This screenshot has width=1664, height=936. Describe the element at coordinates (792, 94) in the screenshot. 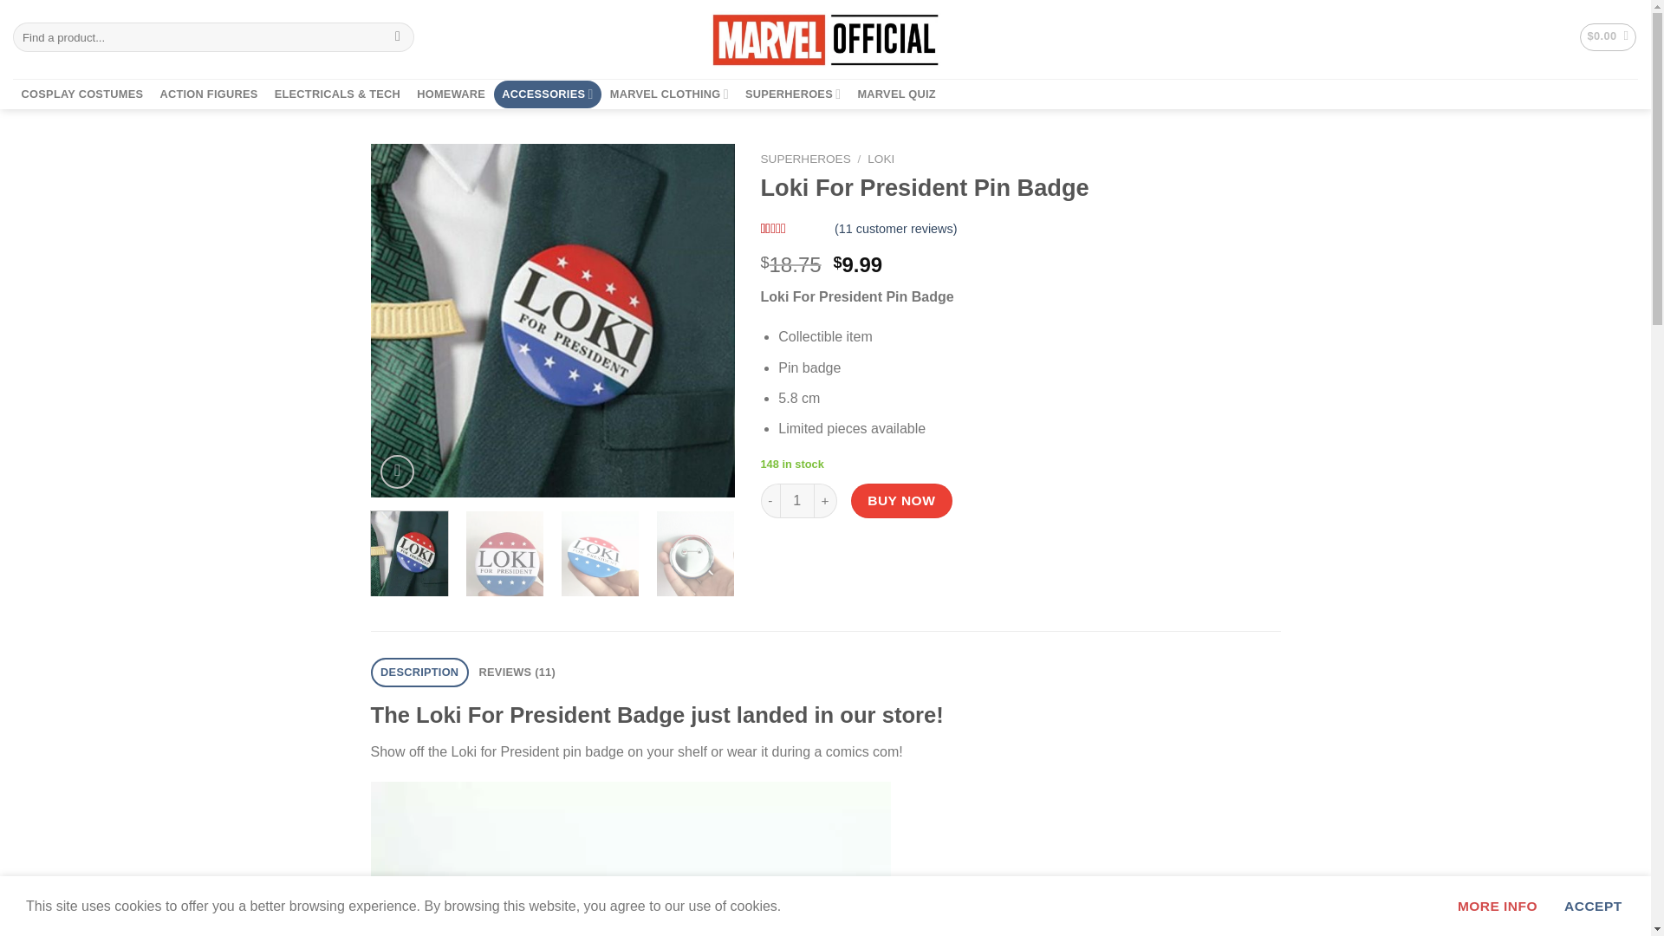

I see `SUPERHEROES` at that location.